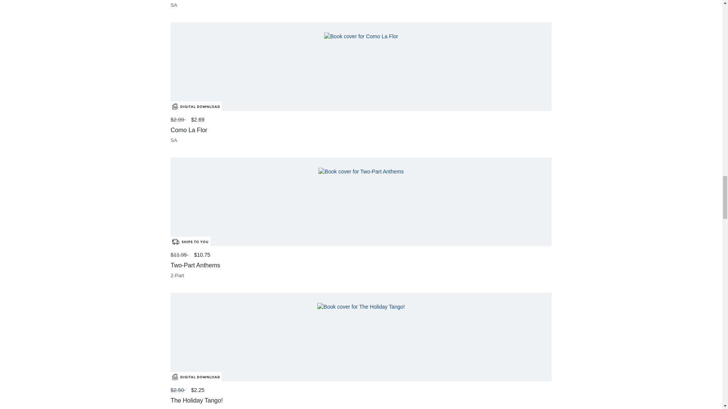 This screenshot has width=728, height=409. Describe the element at coordinates (361, 307) in the screenshot. I see `Book cover for The Holiday Tango!` at that location.